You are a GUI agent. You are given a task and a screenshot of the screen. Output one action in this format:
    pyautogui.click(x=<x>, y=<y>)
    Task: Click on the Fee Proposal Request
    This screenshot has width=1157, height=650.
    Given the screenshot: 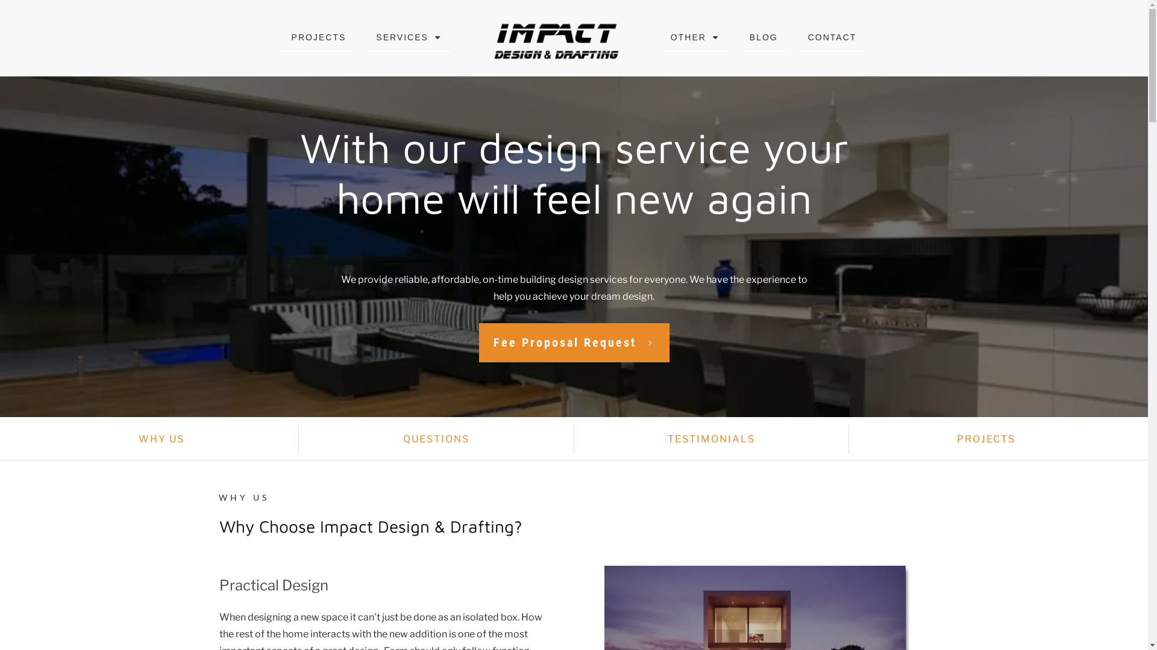 What is the action you would take?
    pyautogui.click(x=574, y=343)
    